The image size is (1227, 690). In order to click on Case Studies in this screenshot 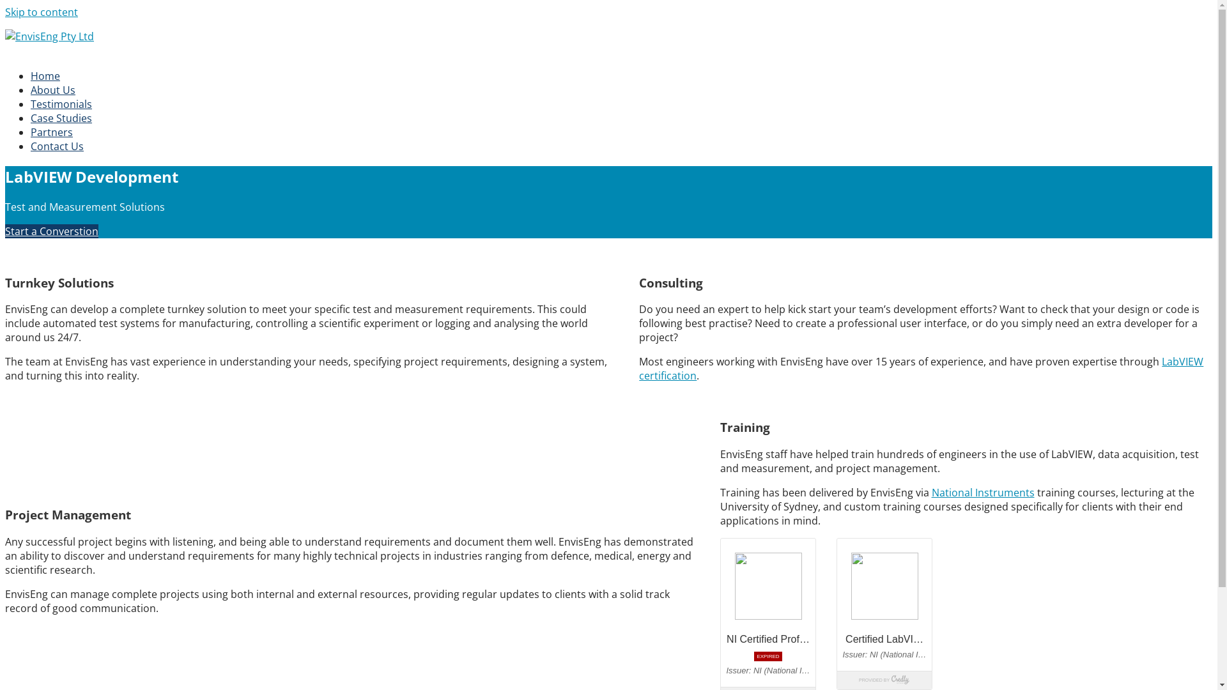, I will do `click(61, 118)`.